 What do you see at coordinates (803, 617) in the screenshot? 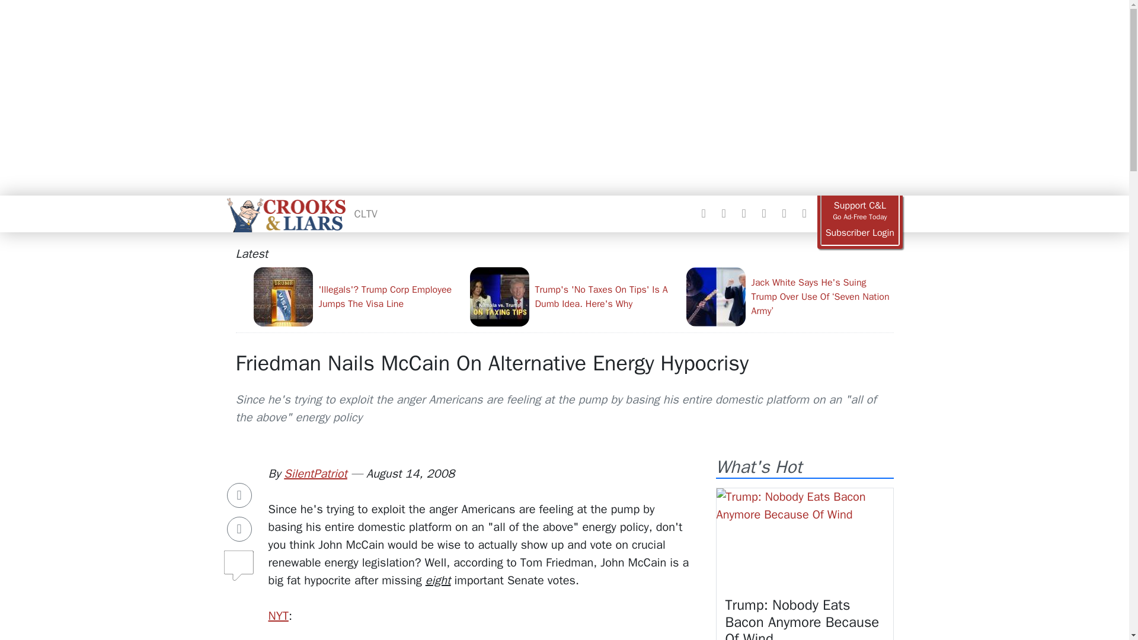
I see `Trump: Nobody Eats Bacon Anymore Because Of Wind ` at bounding box center [803, 617].